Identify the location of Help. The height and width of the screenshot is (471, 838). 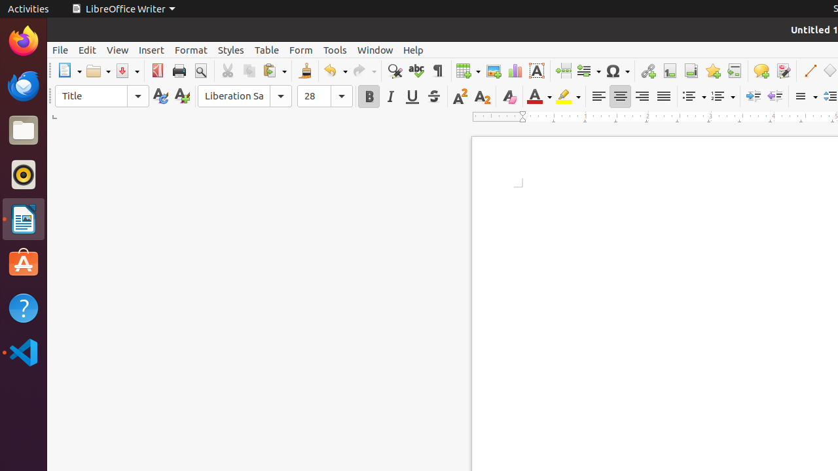
(414, 50).